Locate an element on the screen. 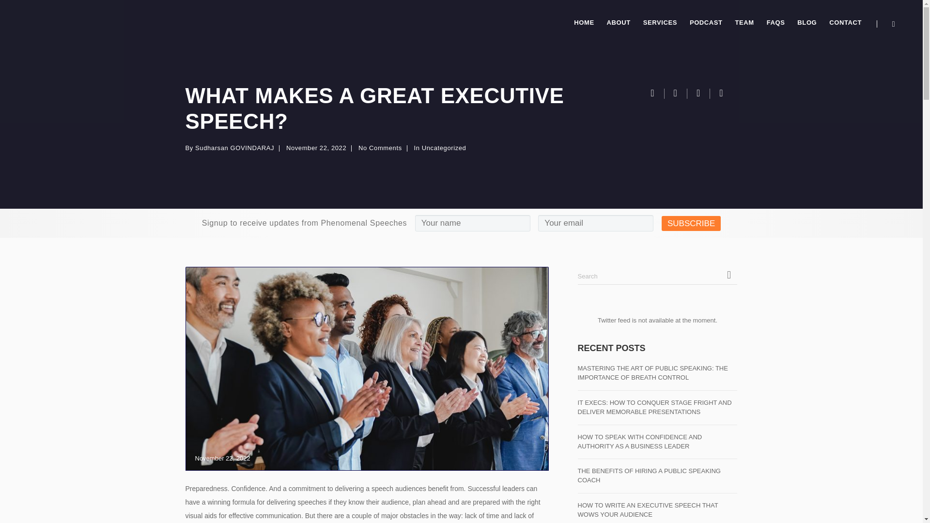  THE BENEFITS OF HIRING A PUBLIC SPEAKING COACH is located at coordinates (657, 476).